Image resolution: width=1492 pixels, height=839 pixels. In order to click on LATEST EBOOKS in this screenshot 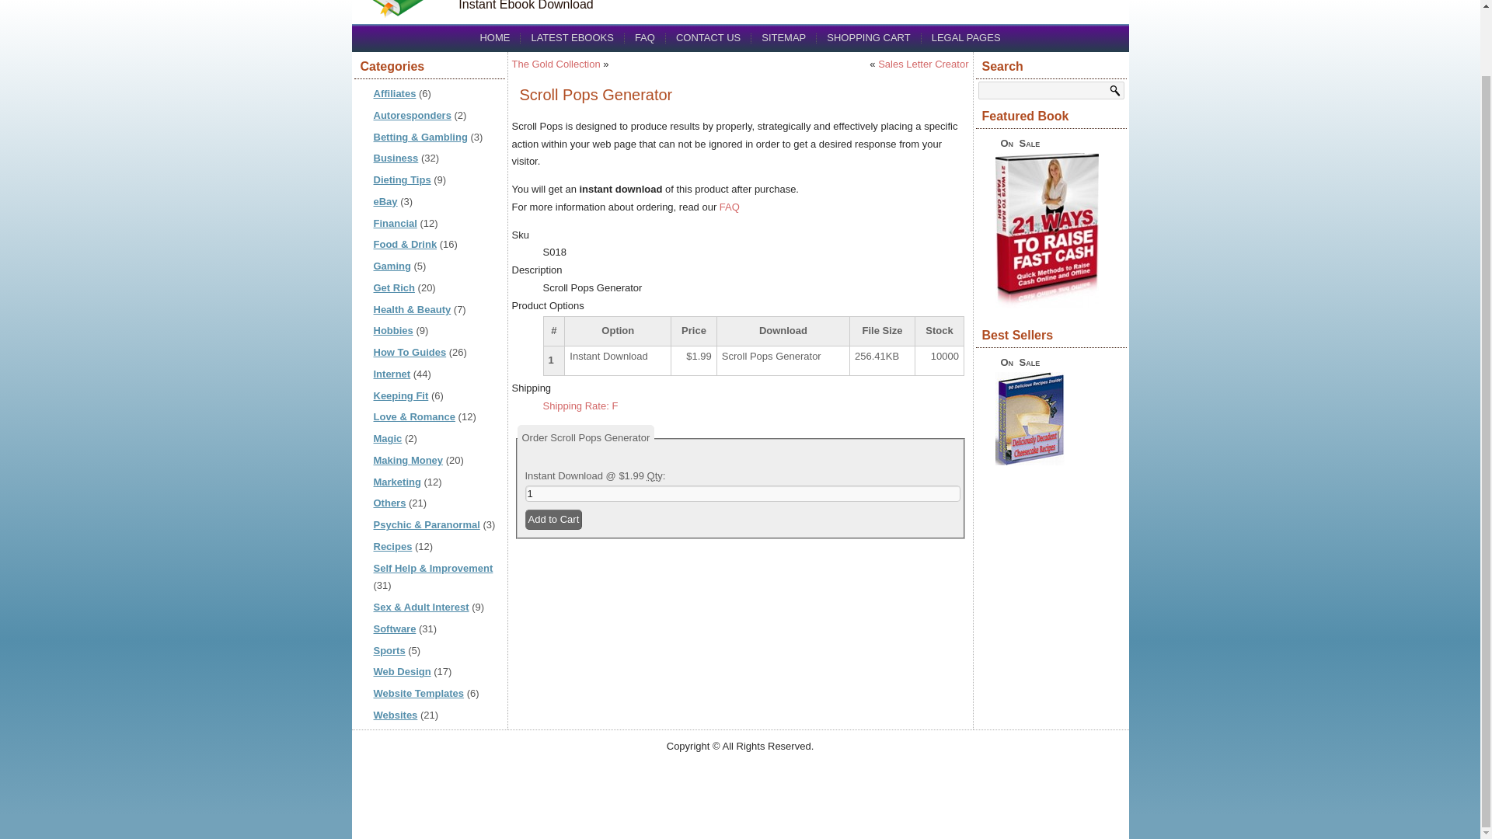, I will do `click(572, 37)`.